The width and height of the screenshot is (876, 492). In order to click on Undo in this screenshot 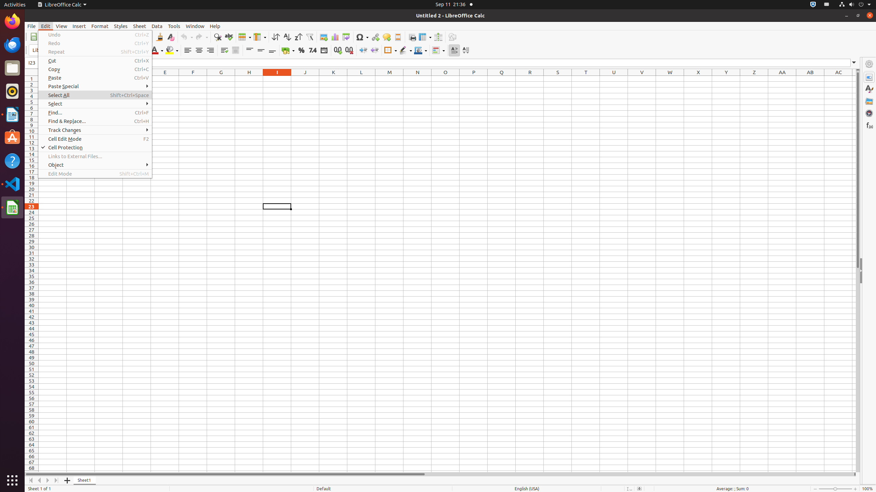, I will do `click(186, 37)`.